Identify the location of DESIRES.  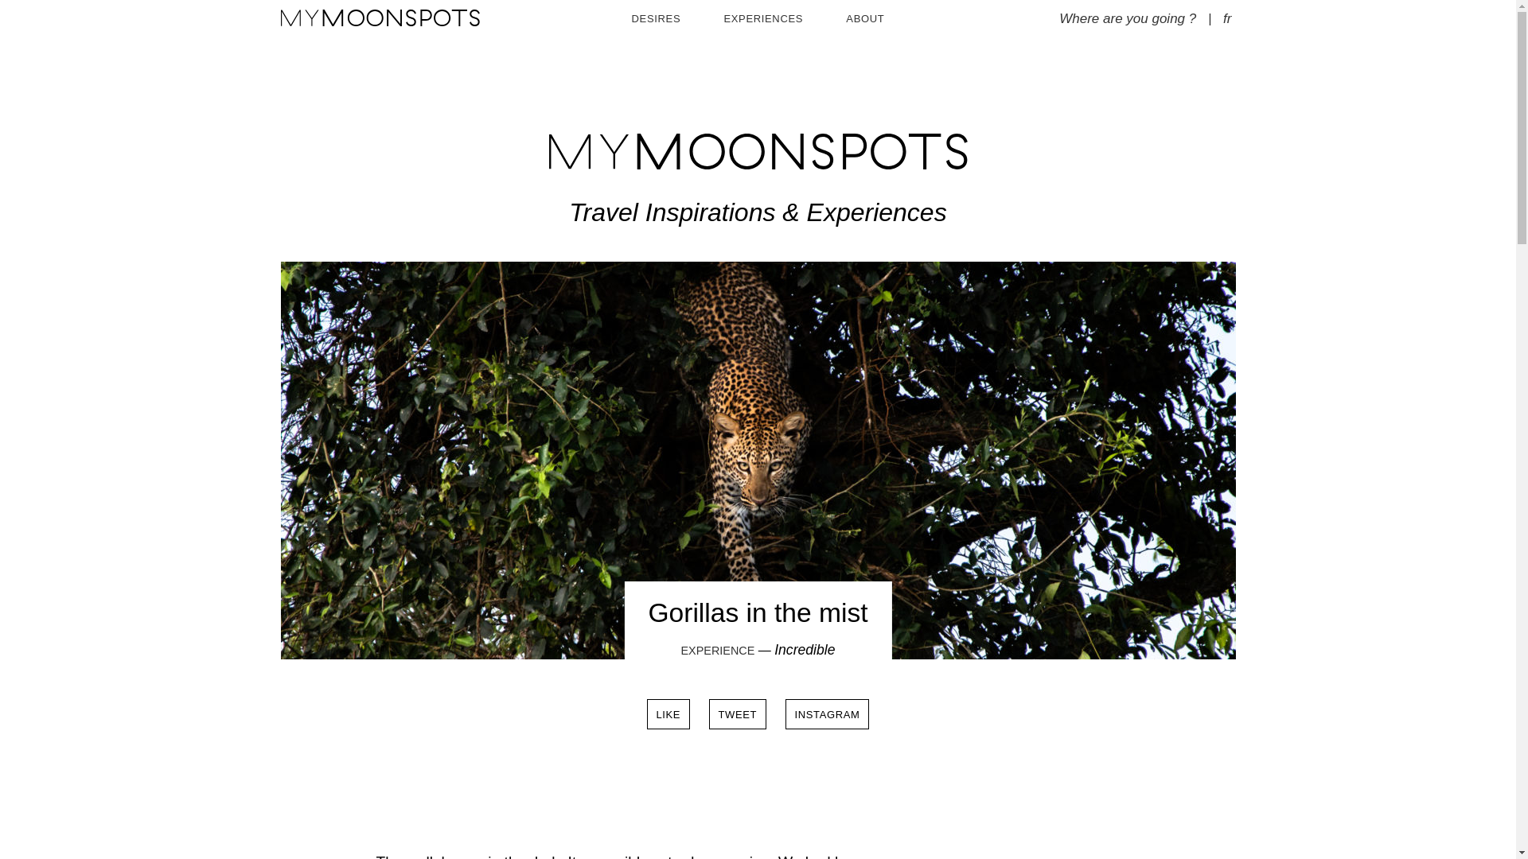
(657, 19).